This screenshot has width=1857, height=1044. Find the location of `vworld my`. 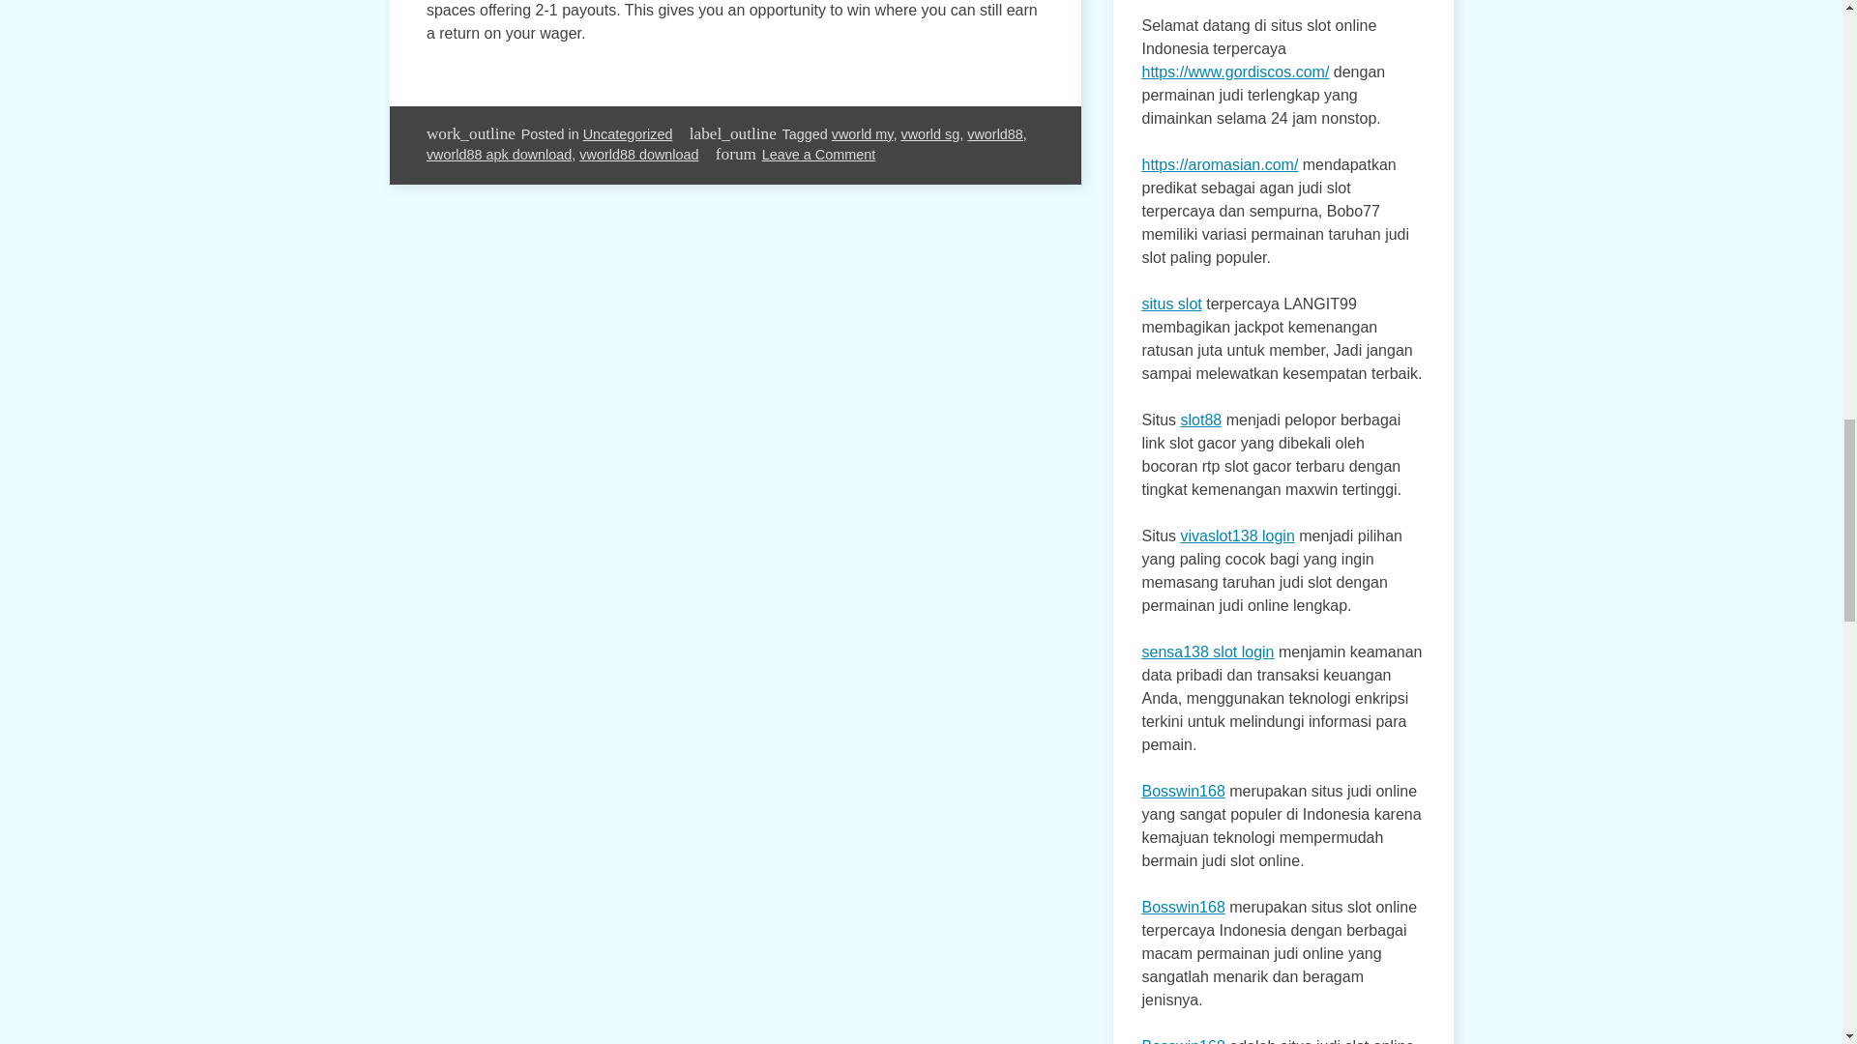

vworld my is located at coordinates (863, 133).